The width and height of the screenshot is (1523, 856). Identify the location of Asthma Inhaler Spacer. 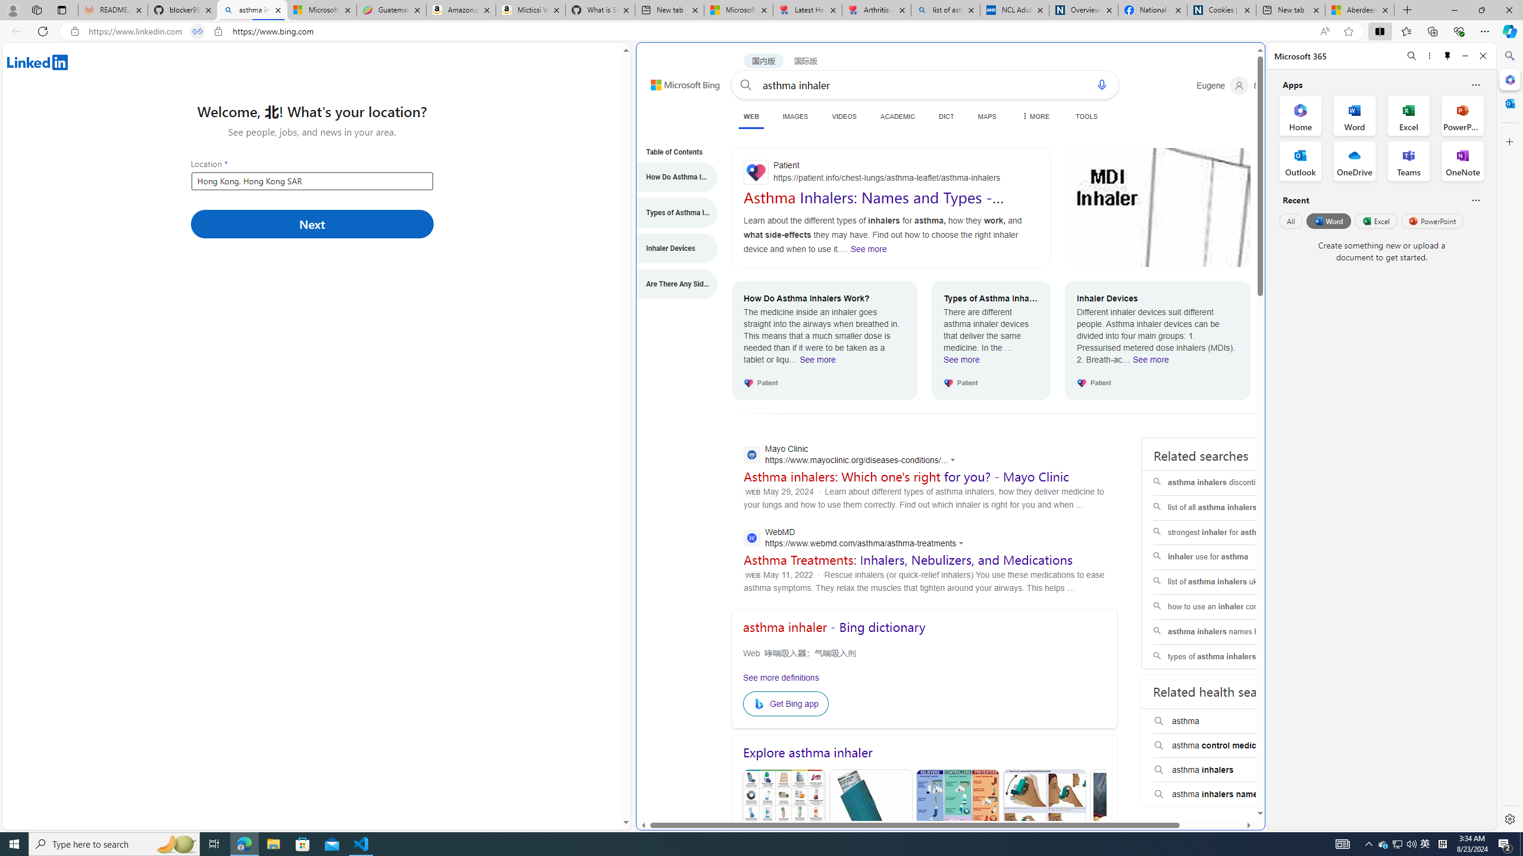
(1132, 826).